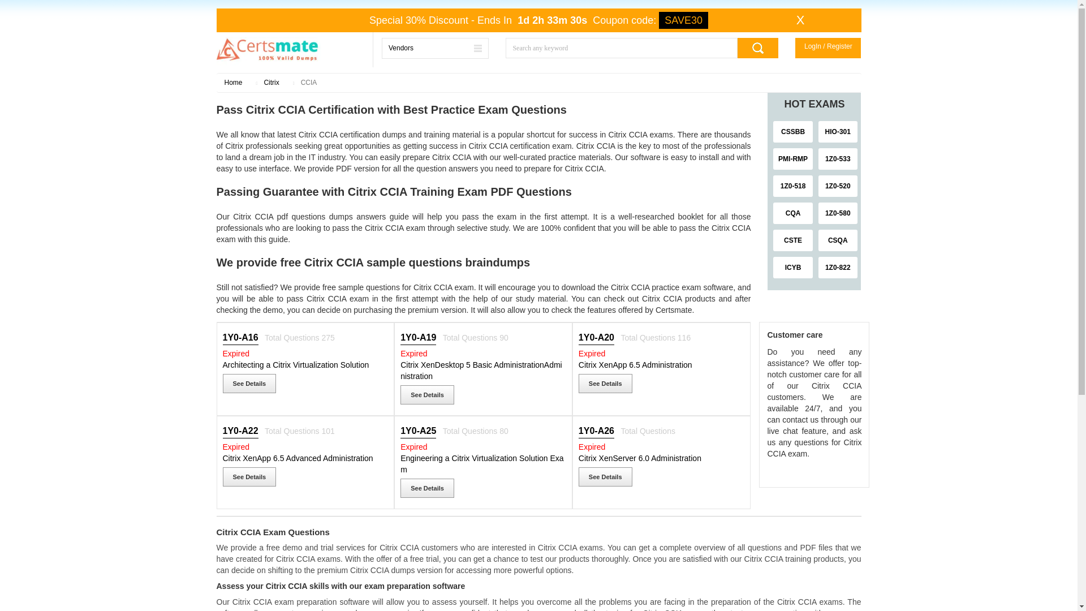 The height and width of the screenshot is (611, 1086). Describe the element at coordinates (597, 337) in the screenshot. I see `1Y0-A20` at that location.